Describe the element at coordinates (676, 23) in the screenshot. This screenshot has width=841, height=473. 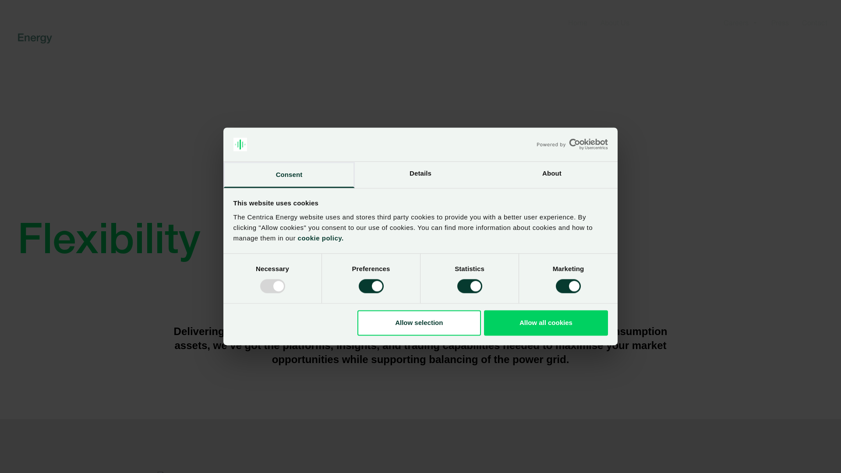
I see `Trading & Services` at that location.